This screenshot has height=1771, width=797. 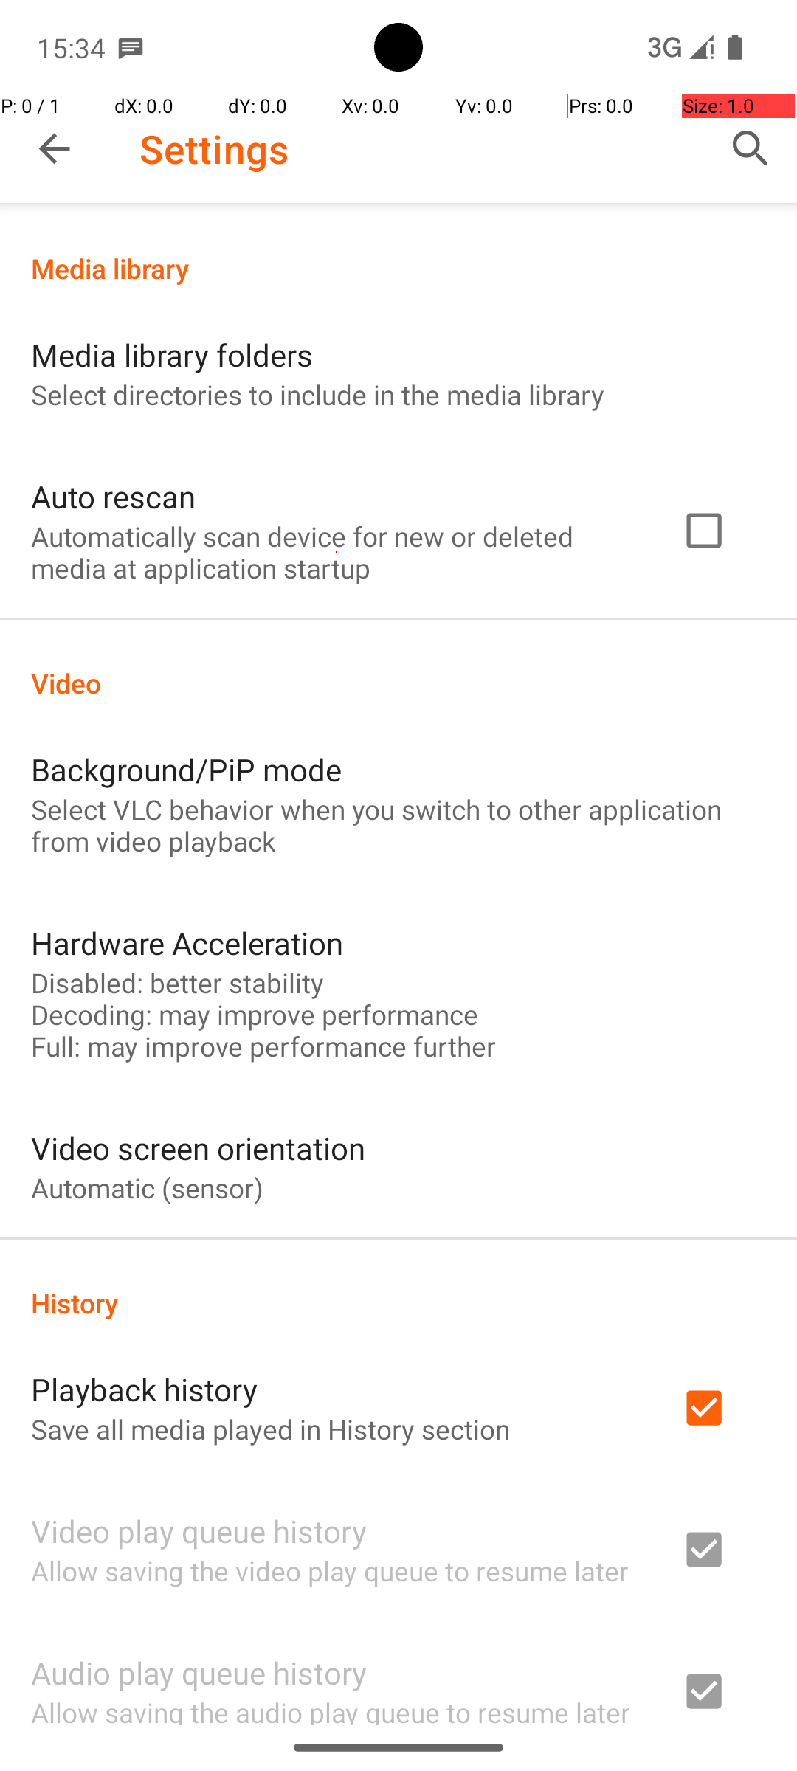 What do you see at coordinates (398, 825) in the screenshot?
I see `Select VLC behavior when you switch to other application from video playback` at bounding box center [398, 825].